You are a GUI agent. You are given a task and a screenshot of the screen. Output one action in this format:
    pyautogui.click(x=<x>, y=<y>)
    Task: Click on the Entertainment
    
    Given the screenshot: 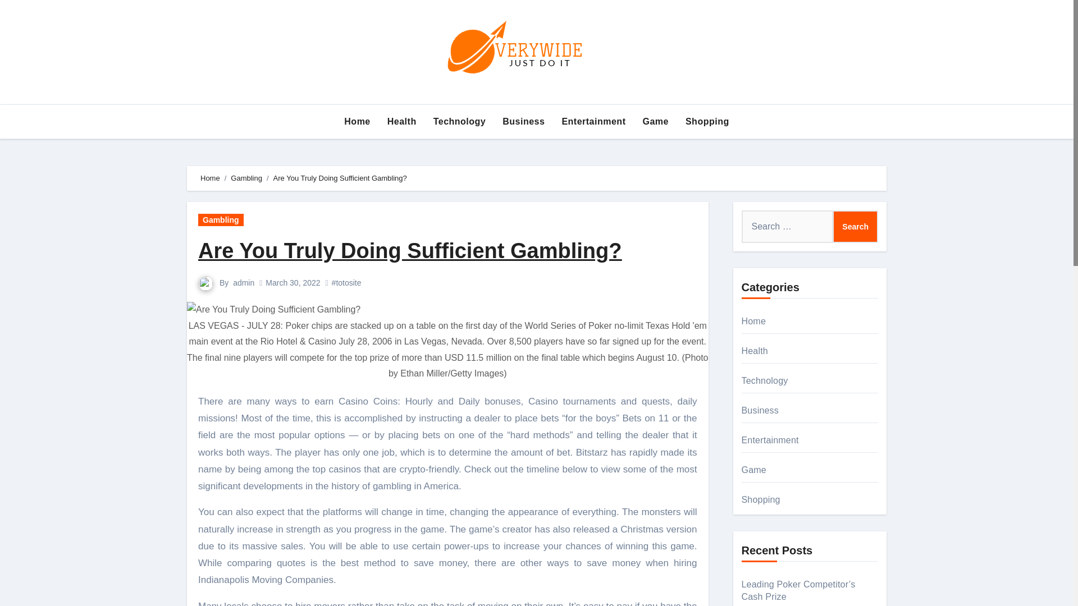 What is the action you would take?
    pyautogui.click(x=593, y=121)
    